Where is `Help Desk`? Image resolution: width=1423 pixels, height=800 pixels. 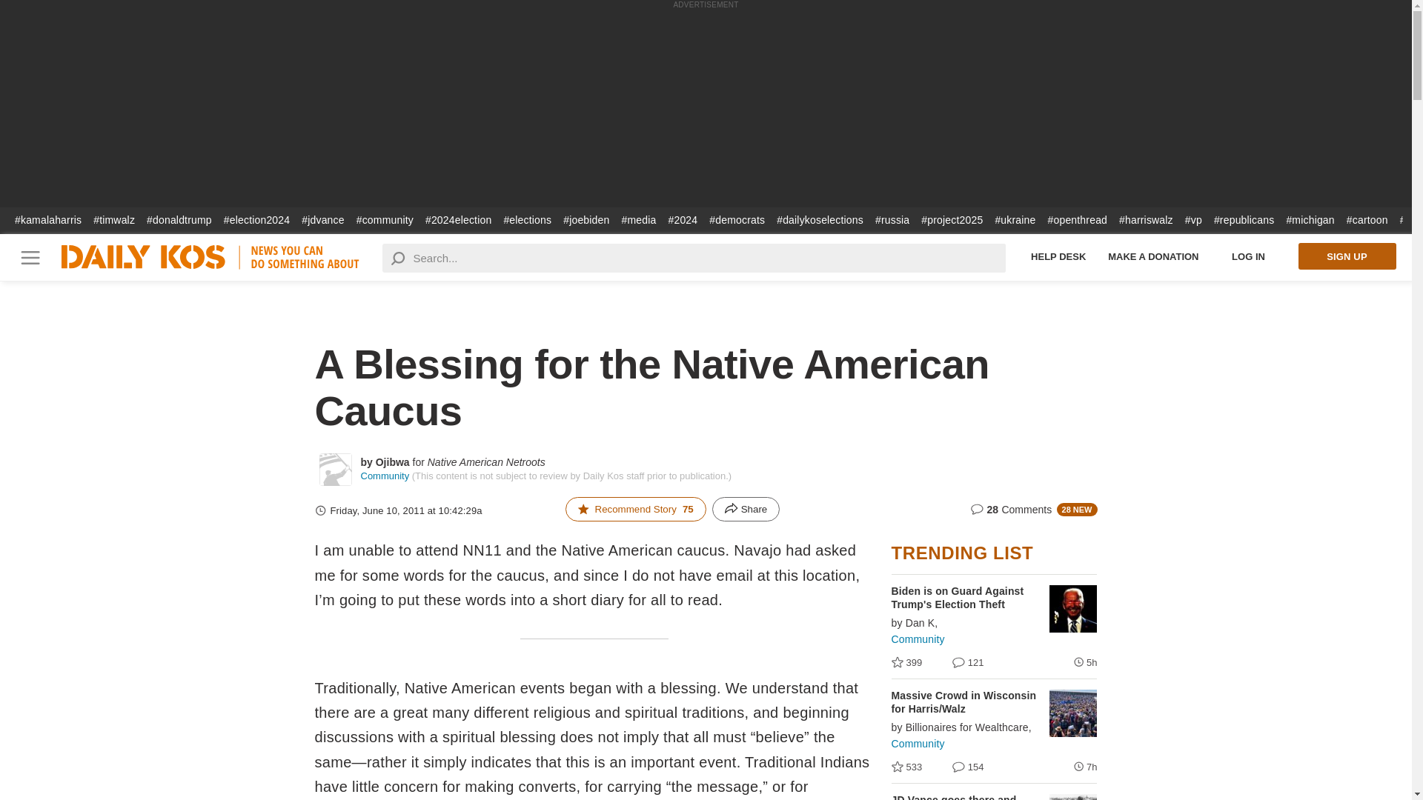
Help Desk is located at coordinates (1058, 256).